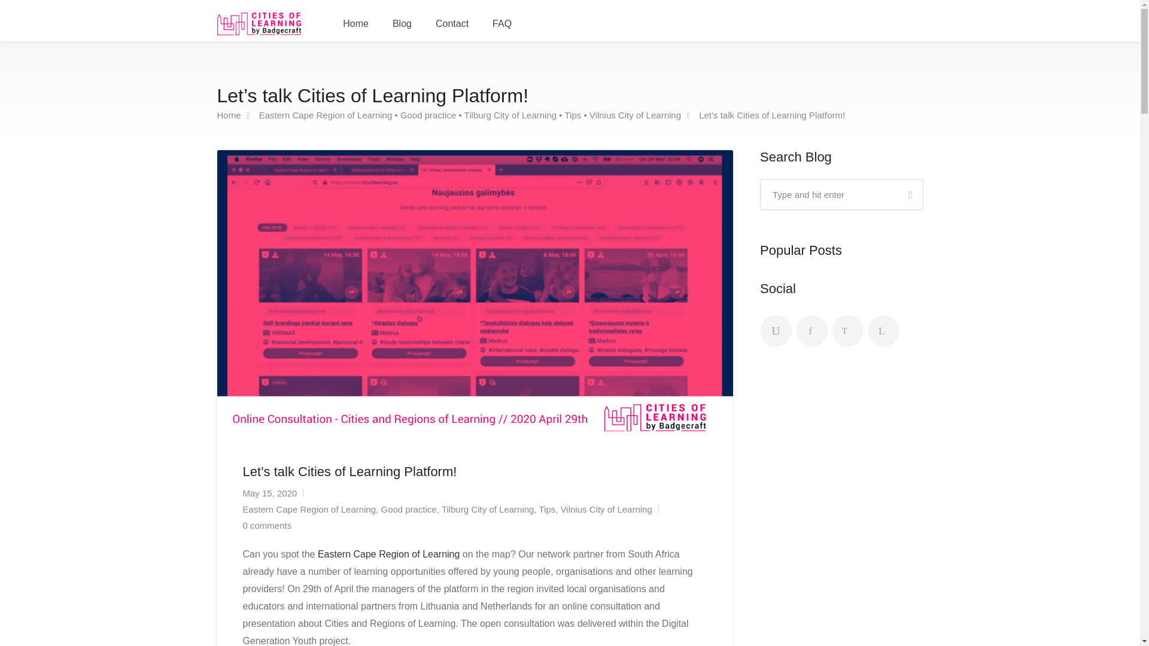  What do you see at coordinates (355, 24) in the screenshot?
I see `Home` at bounding box center [355, 24].